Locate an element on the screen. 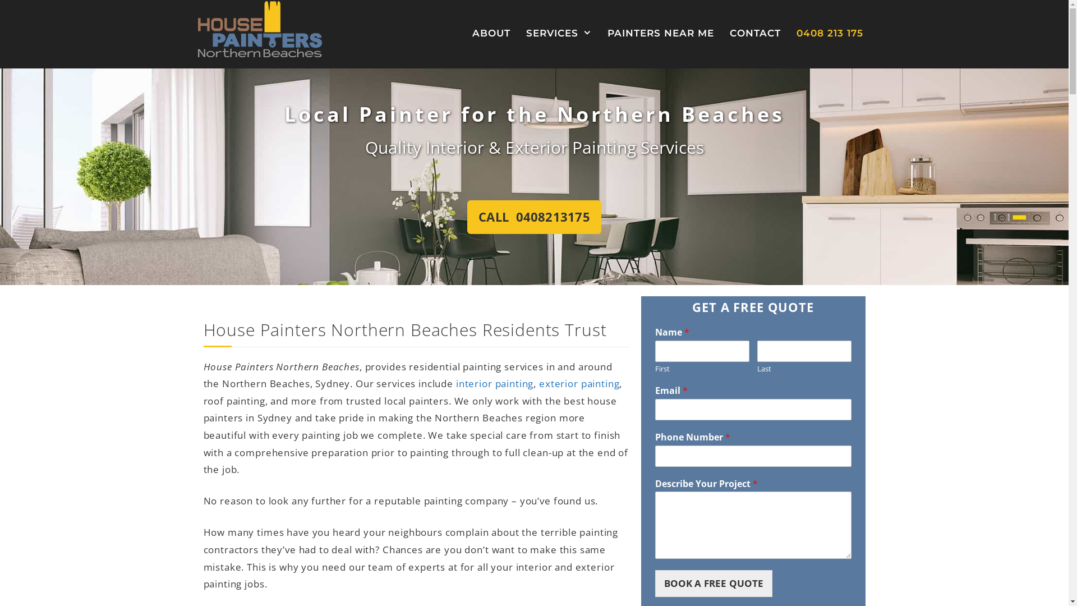 The height and width of the screenshot is (606, 1077). House Painters Northern Beaches is located at coordinates (259, 28).